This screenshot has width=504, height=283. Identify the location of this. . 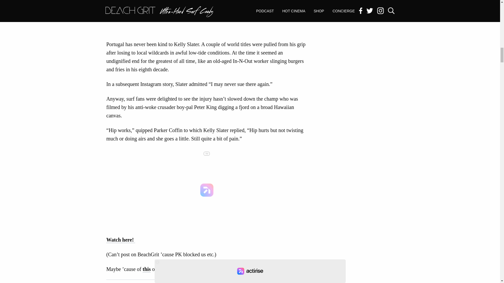
(211, 269).